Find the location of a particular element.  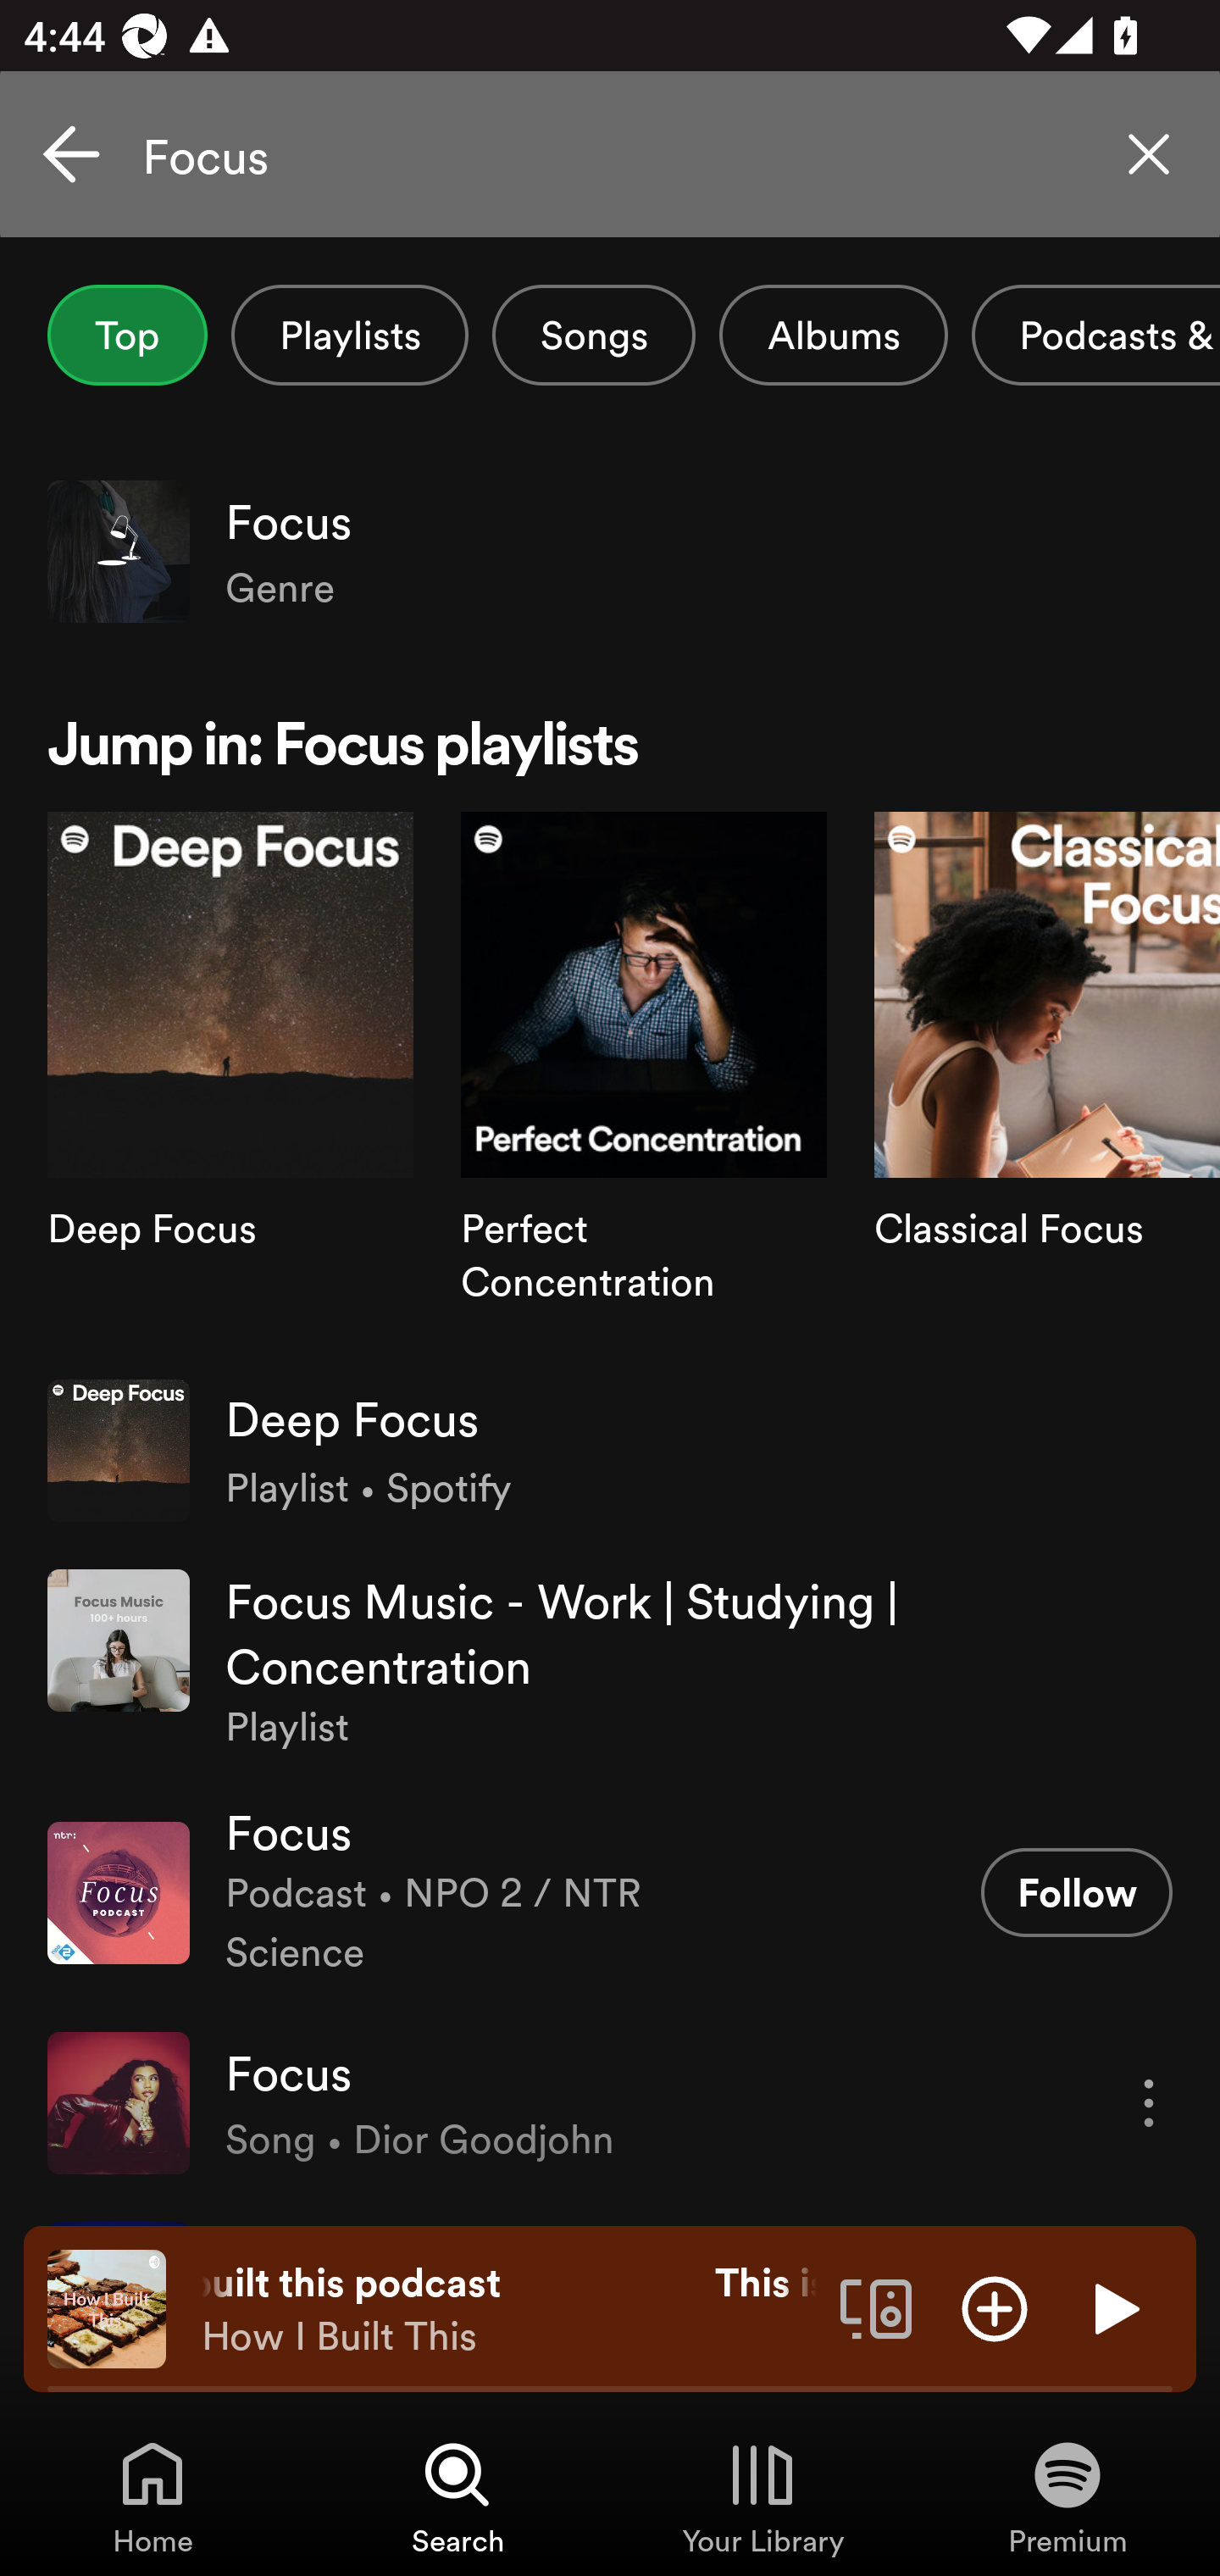

Clear search query is located at coordinates (1149, 154).